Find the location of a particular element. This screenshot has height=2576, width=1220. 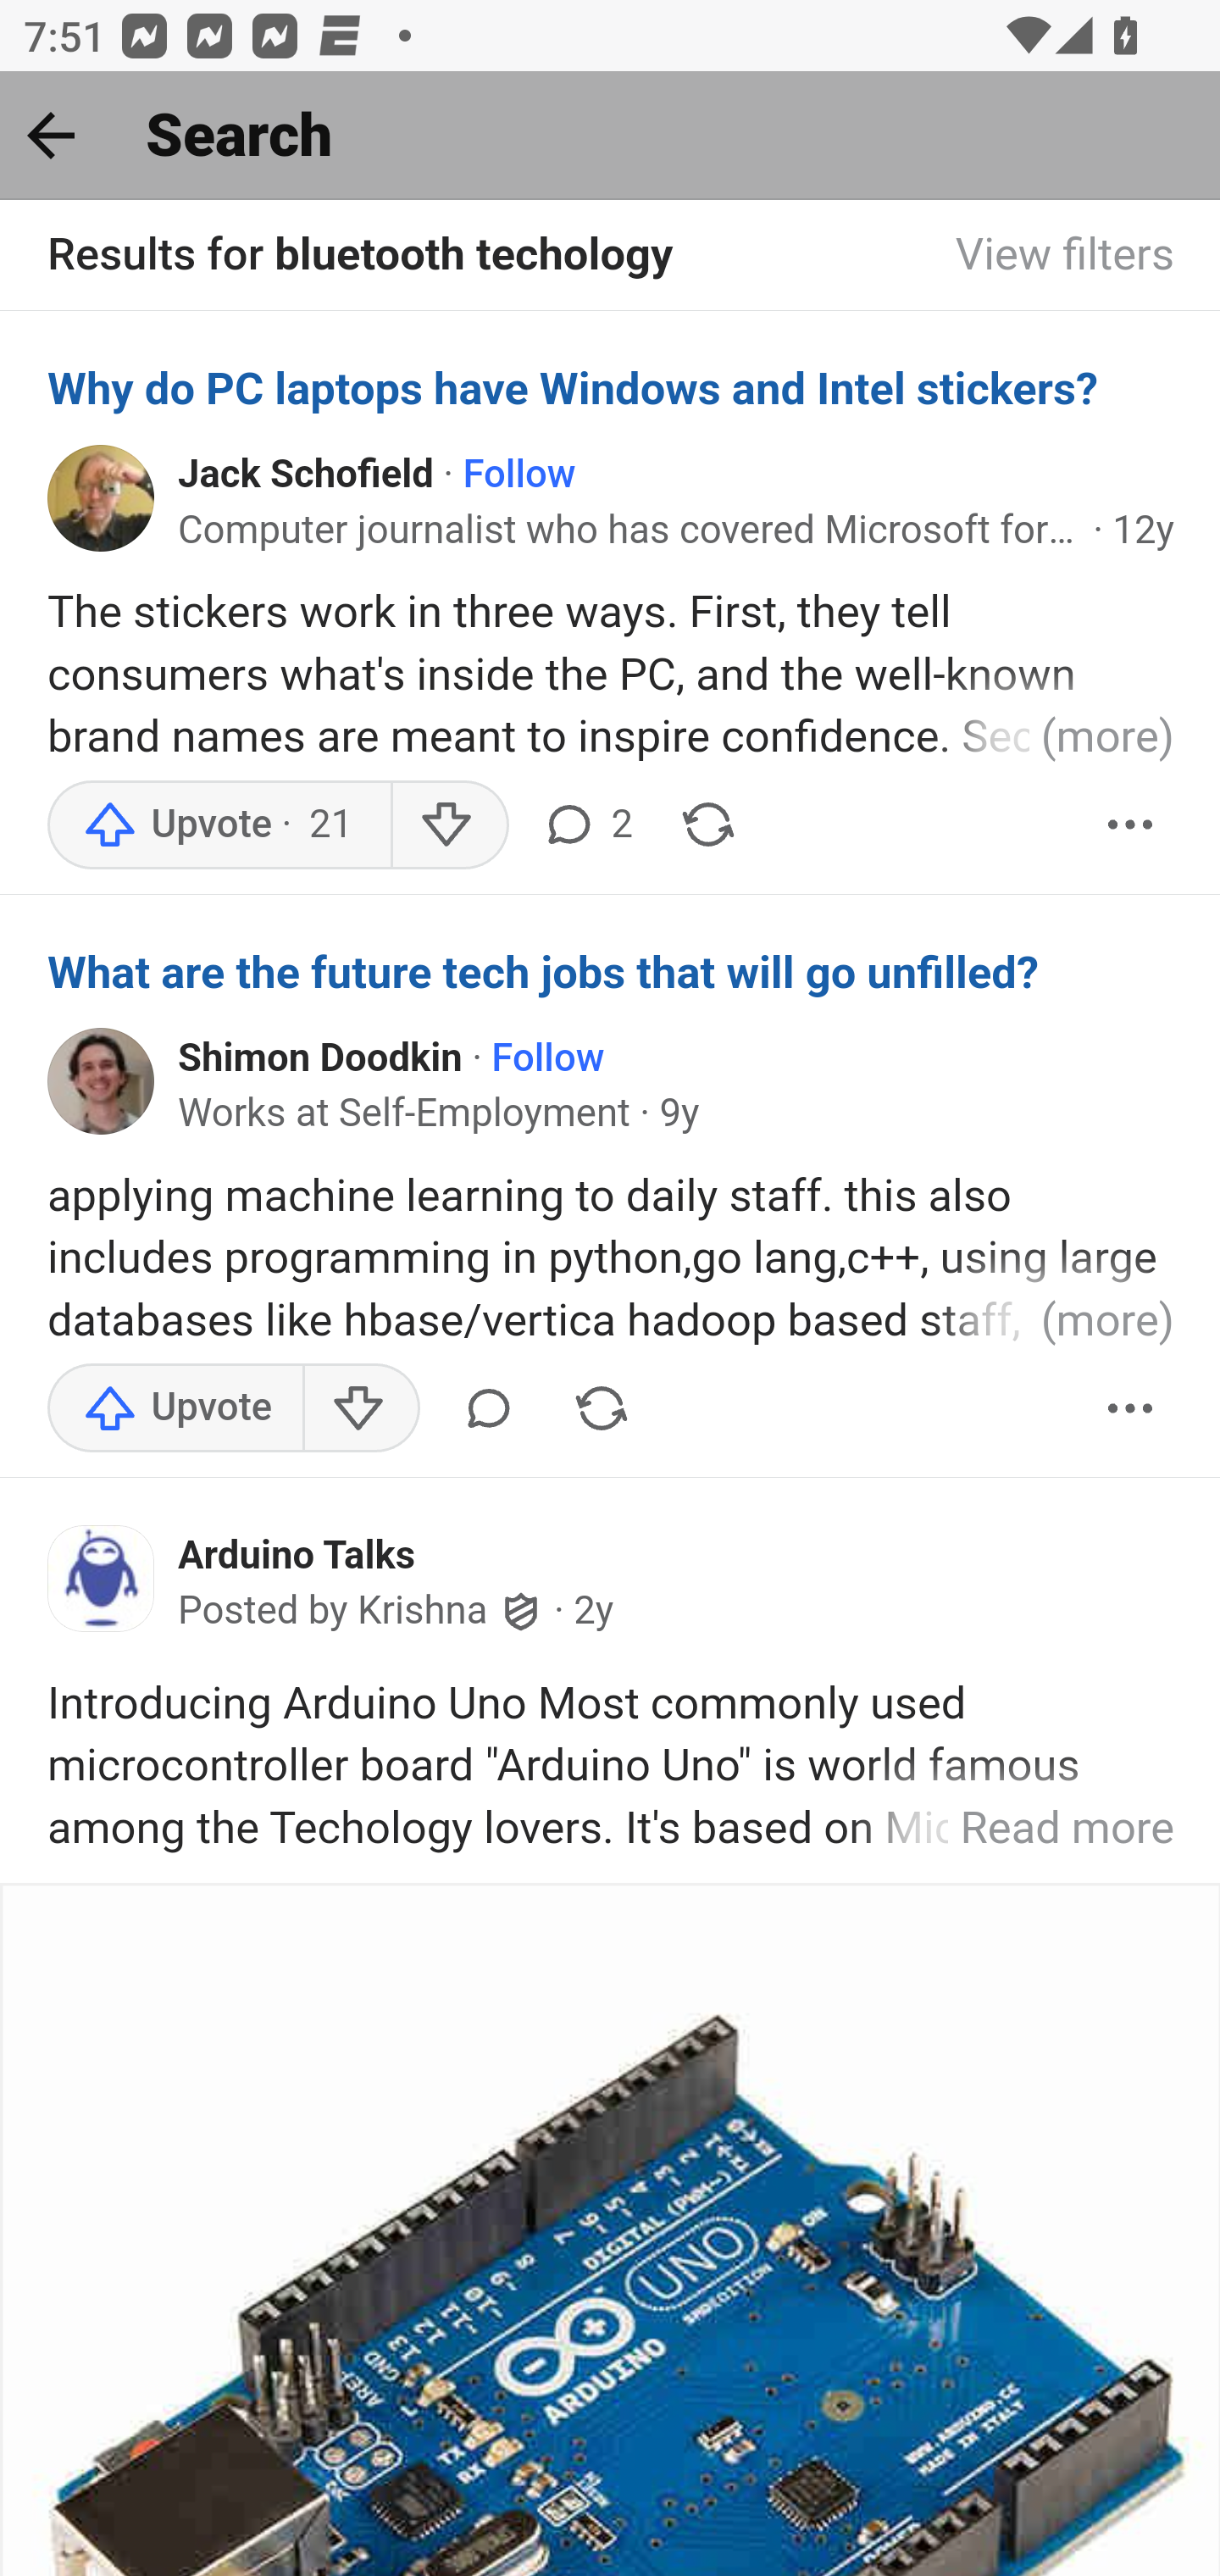

Shimon Doodkin is located at coordinates (320, 1058).